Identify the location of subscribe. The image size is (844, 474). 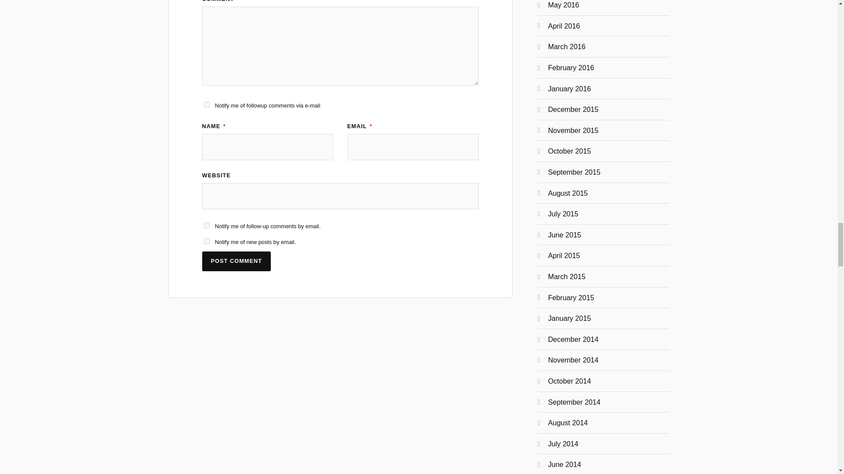
(207, 225).